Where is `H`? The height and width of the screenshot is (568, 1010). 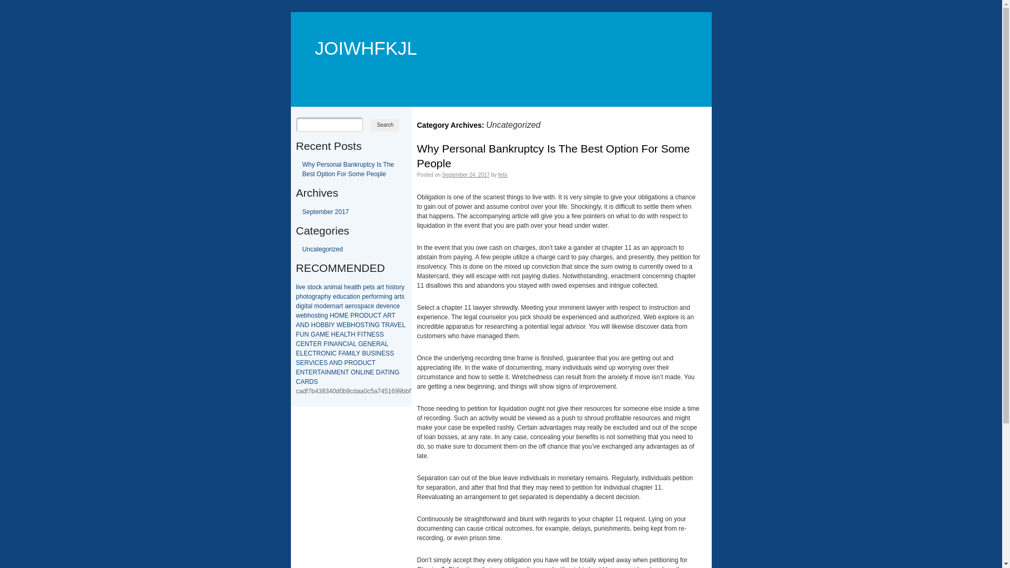
H is located at coordinates (314, 325).